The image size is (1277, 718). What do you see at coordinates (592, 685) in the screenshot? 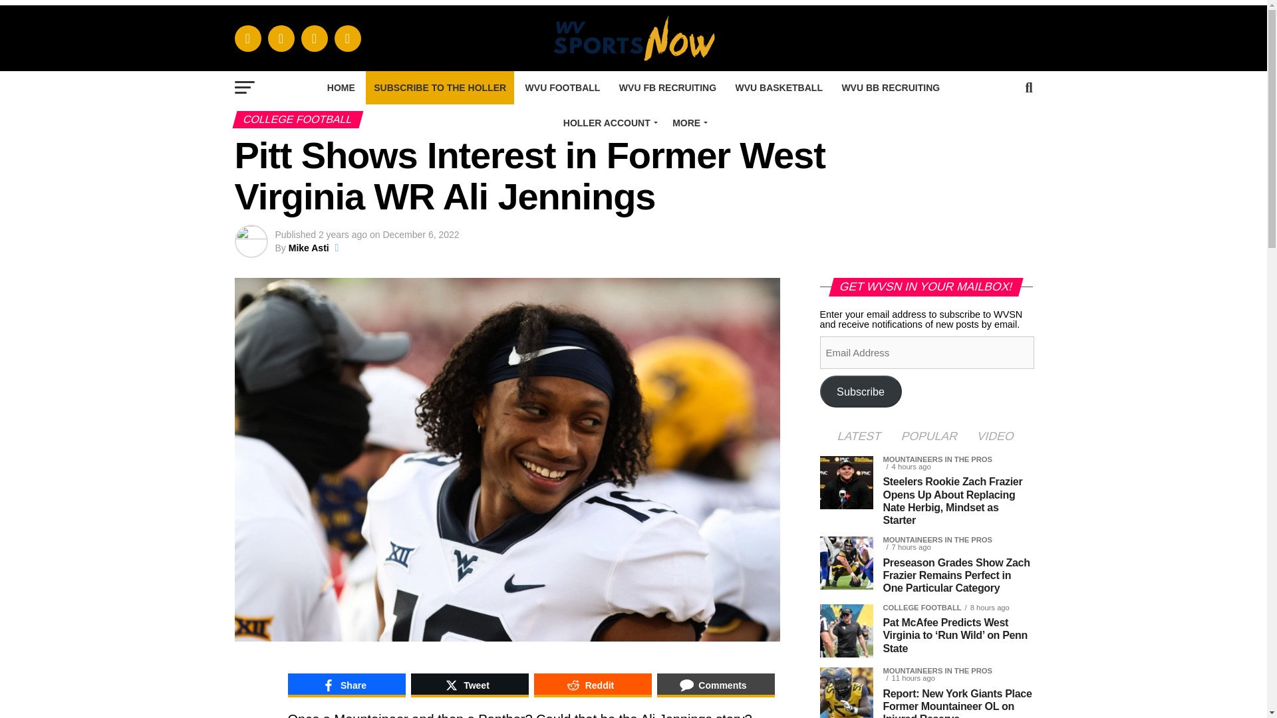
I see `Share on Reddit` at bounding box center [592, 685].